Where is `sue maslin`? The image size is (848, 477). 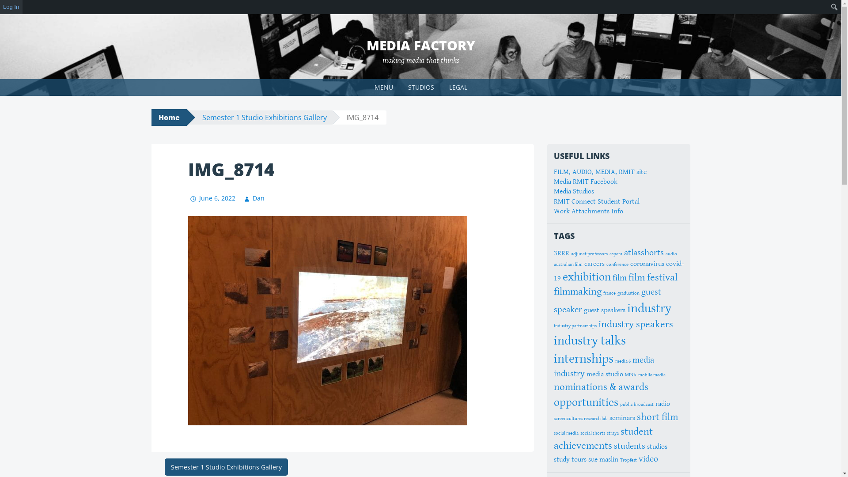 sue maslin is located at coordinates (603, 459).